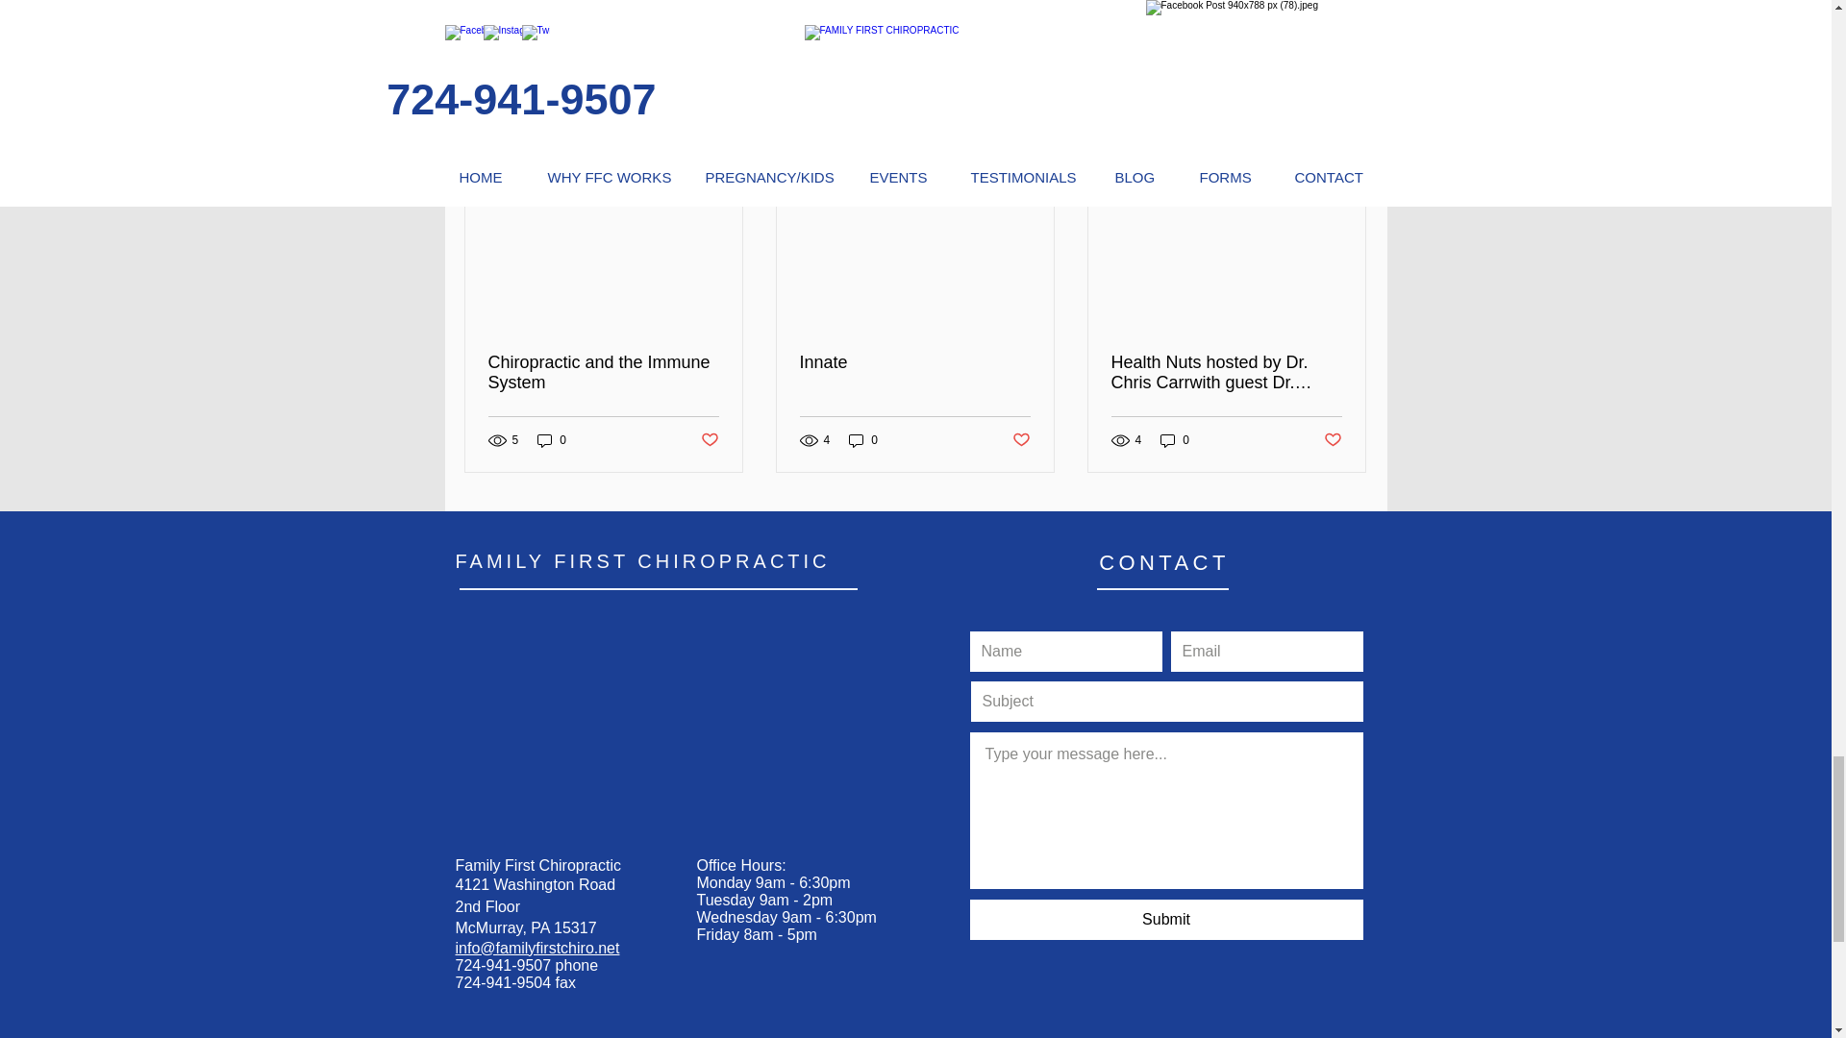 The height and width of the screenshot is (1038, 1846). What do you see at coordinates (526, 927) in the screenshot?
I see `McMurray, PA 15317` at bounding box center [526, 927].